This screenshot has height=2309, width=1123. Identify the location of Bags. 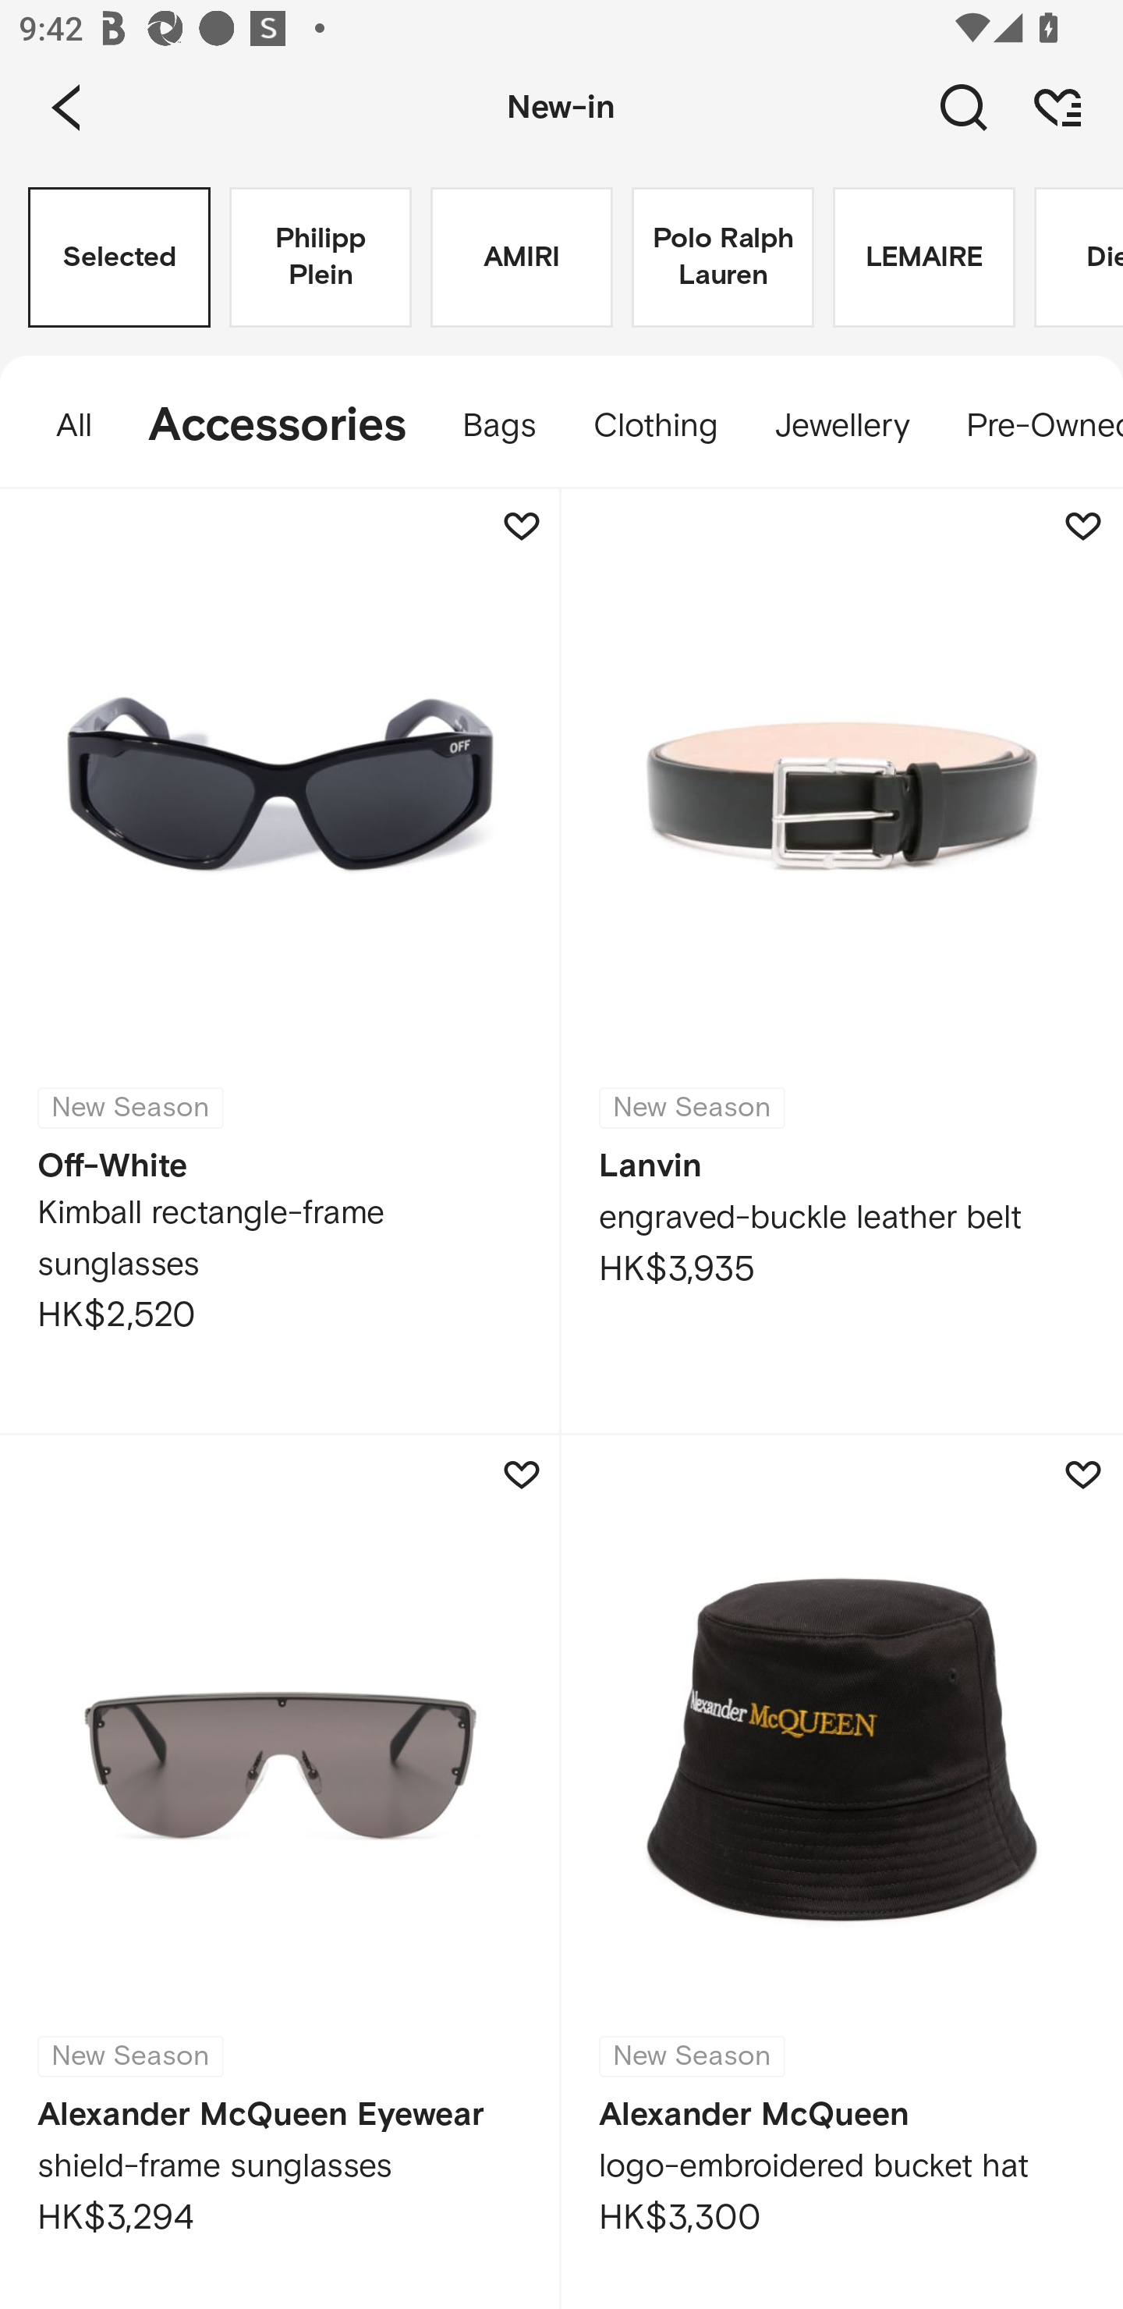
(499, 426).